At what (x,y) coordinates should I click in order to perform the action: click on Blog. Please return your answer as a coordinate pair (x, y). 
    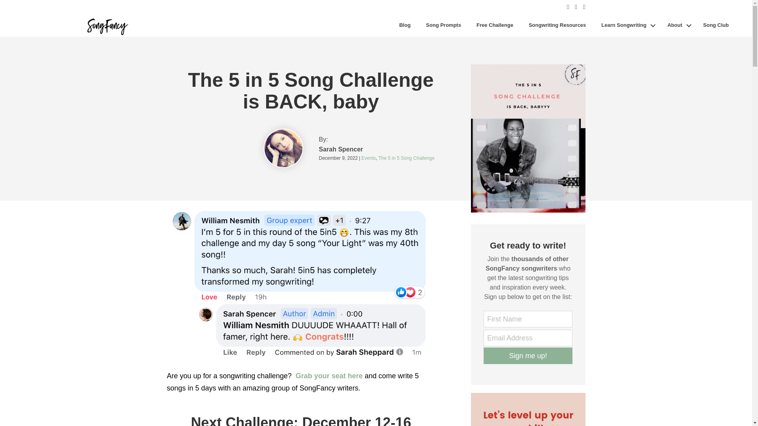
    Looking at the image, I should click on (405, 25).